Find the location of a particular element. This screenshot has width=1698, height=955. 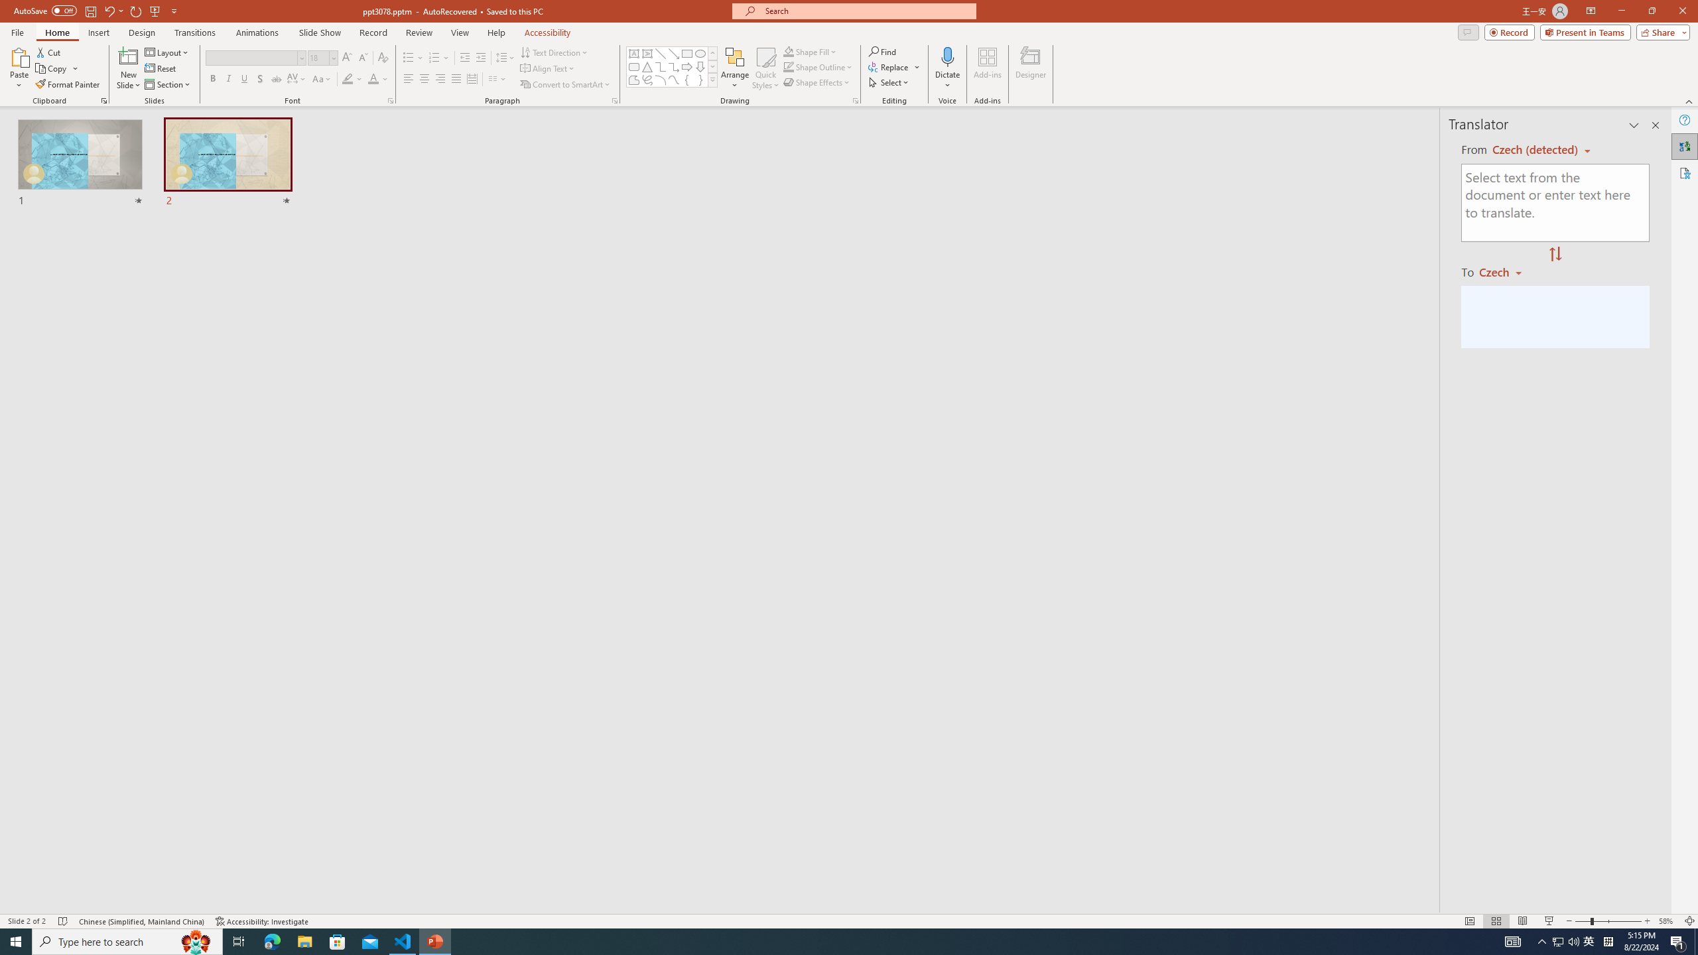

Decrease Indent is located at coordinates (465, 58).